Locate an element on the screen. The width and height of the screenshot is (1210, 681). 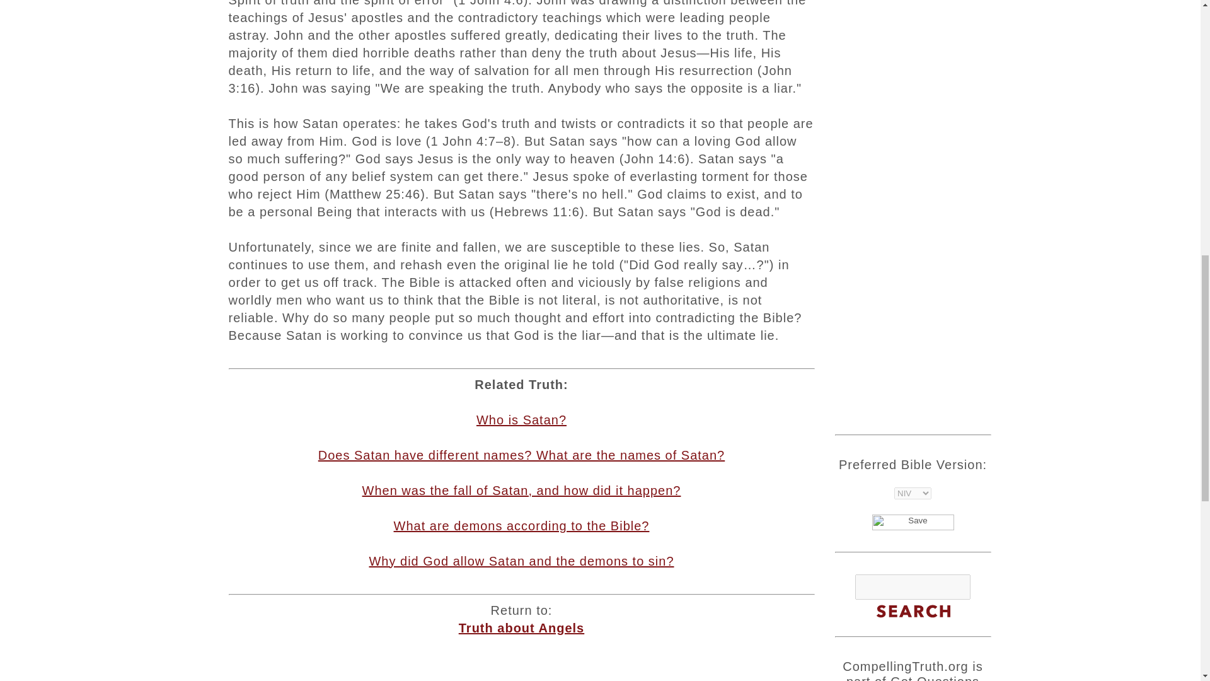
Who is Satan? is located at coordinates (521, 420).